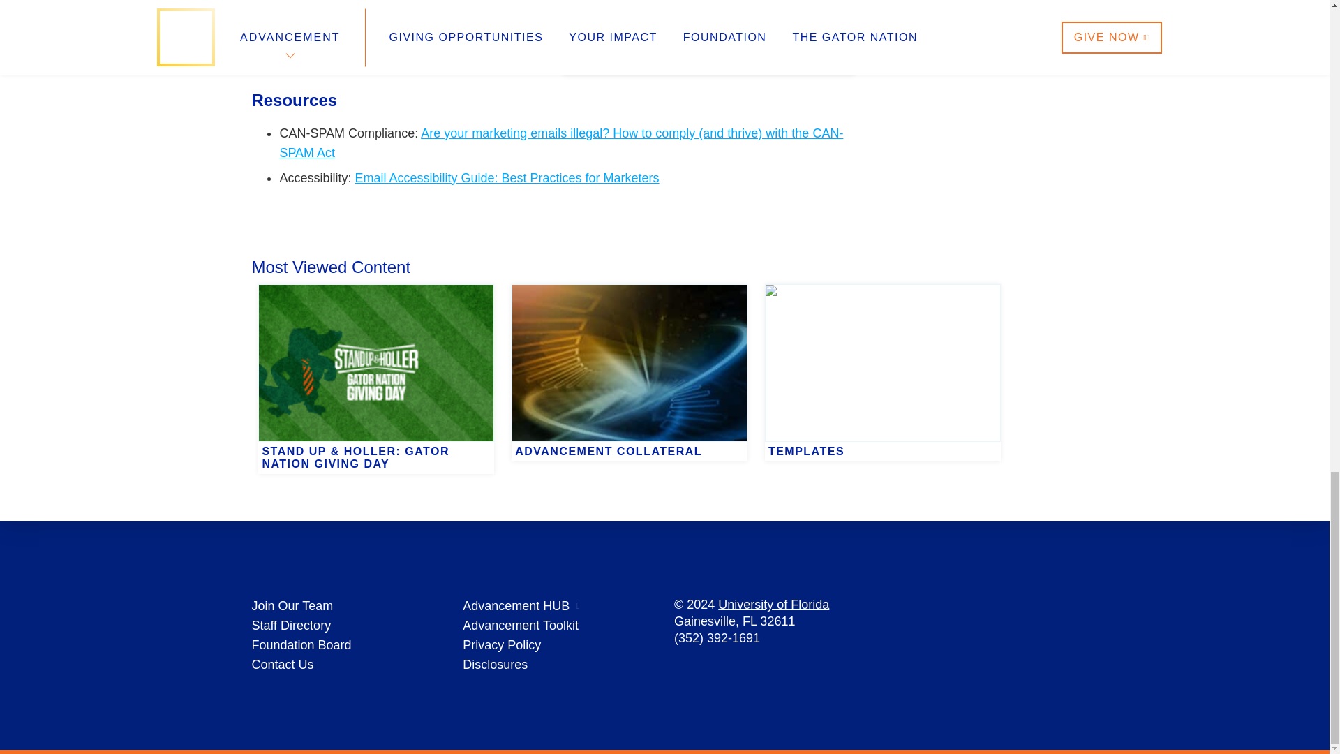 The width and height of the screenshot is (1340, 754). I want to click on TEMPLATES, so click(882, 283).